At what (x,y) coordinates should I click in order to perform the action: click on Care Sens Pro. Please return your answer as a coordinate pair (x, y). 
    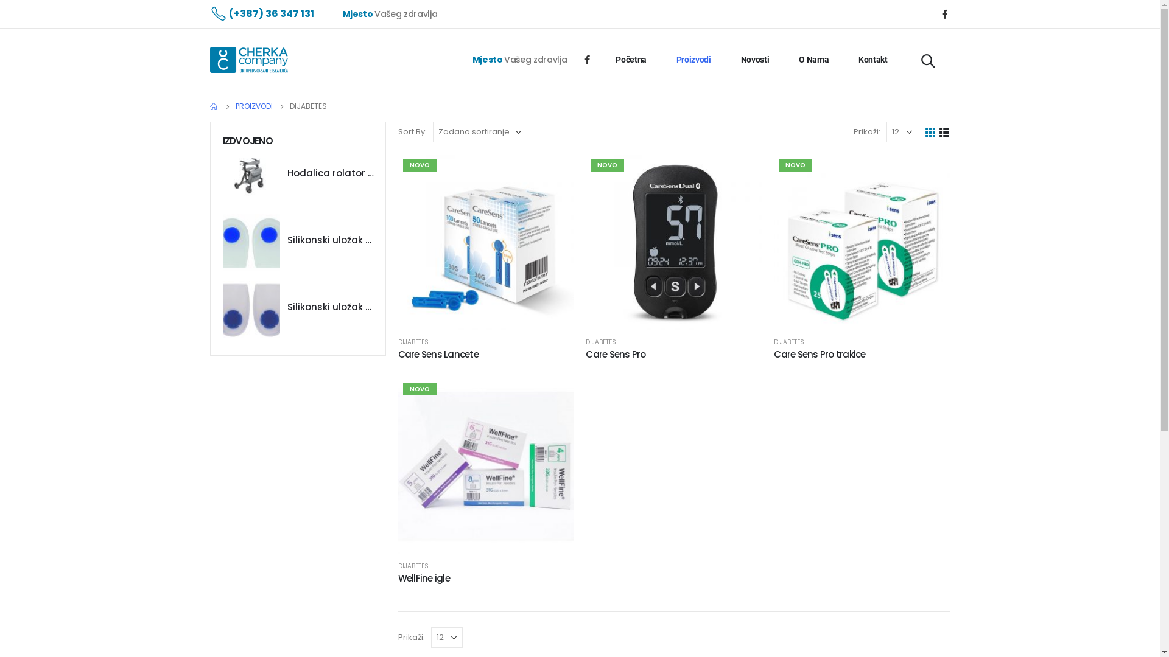
    Looking at the image, I should click on (673, 354).